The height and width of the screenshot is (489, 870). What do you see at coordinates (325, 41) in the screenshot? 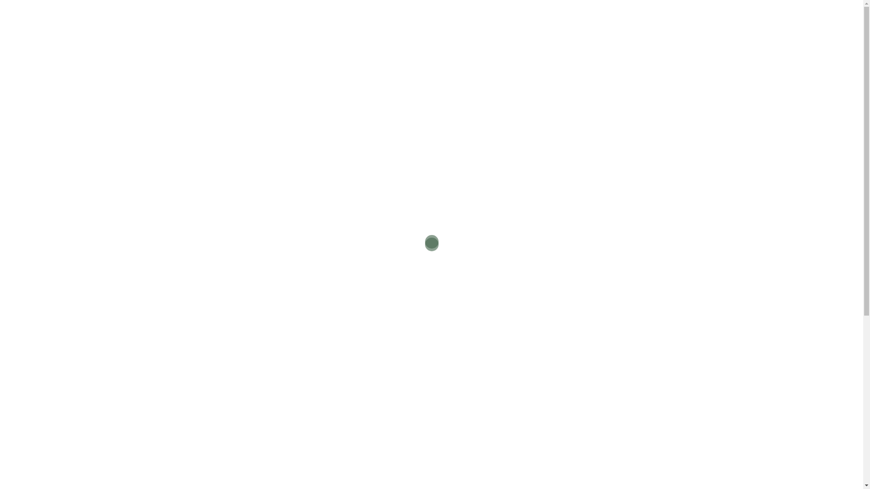
I see `CONDITIONS TREATED` at bounding box center [325, 41].